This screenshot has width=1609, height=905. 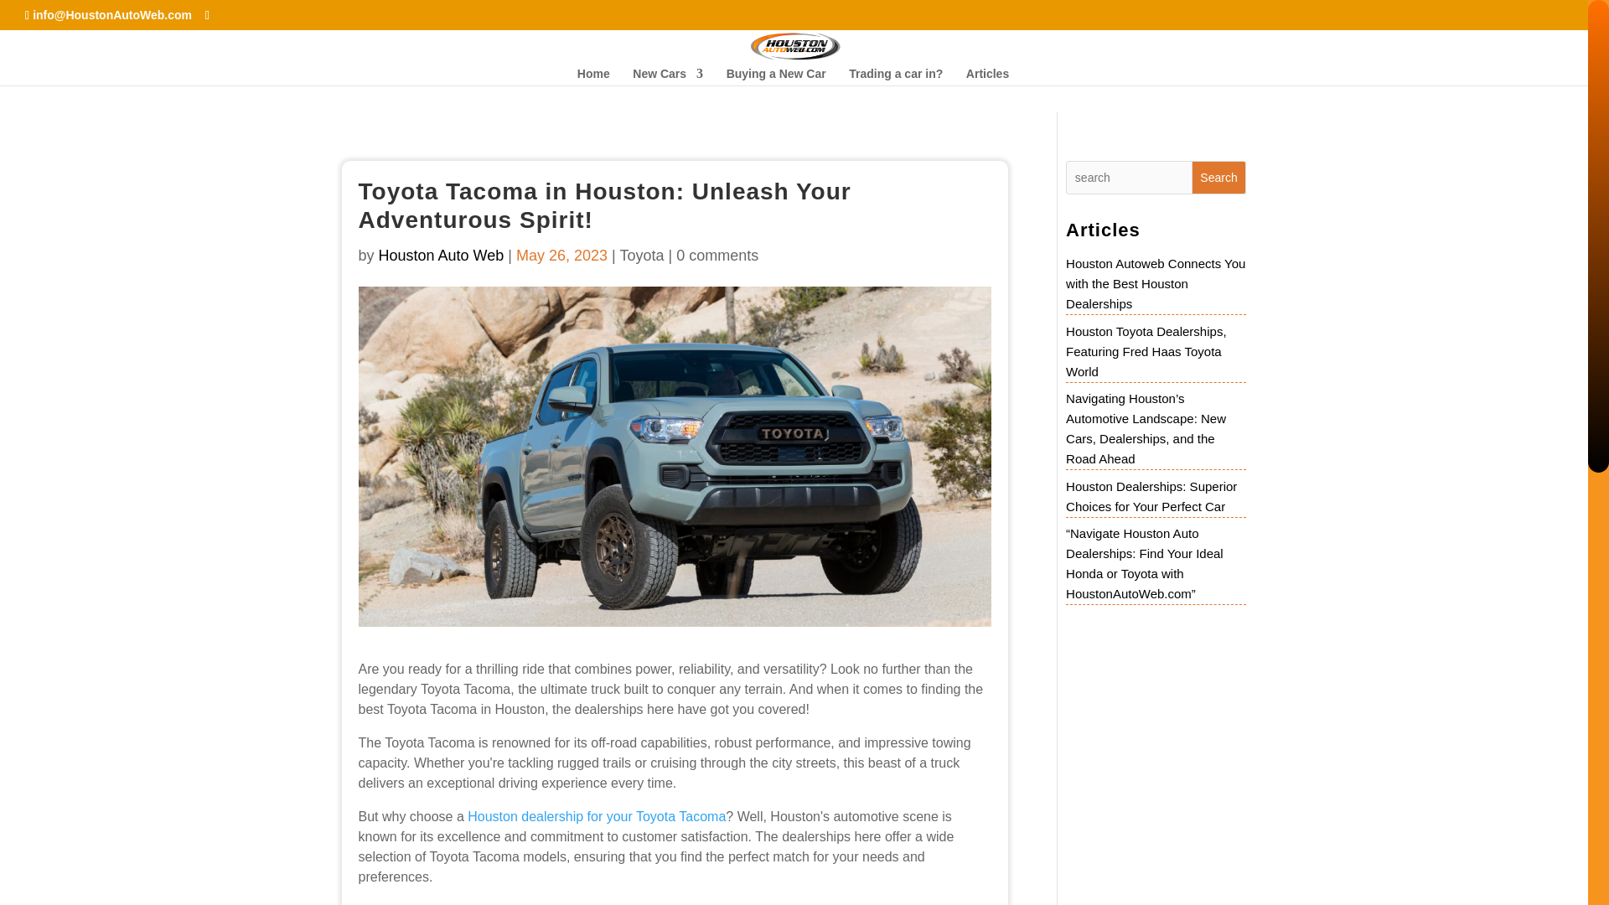 What do you see at coordinates (1151, 496) in the screenshot?
I see `Houston Dealerships: Superior Choices for Your Perfect Car` at bounding box center [1151, 496].